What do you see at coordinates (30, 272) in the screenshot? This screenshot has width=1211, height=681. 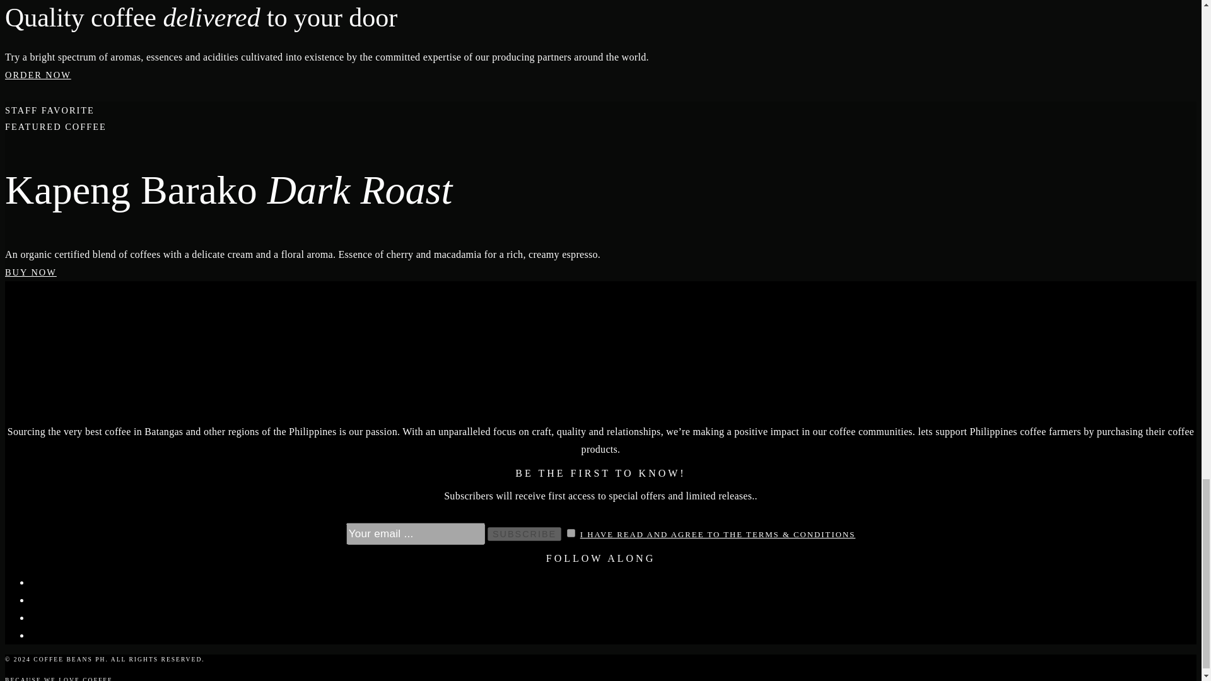 I see `BUY NOW` at bounding box center [30, 272].